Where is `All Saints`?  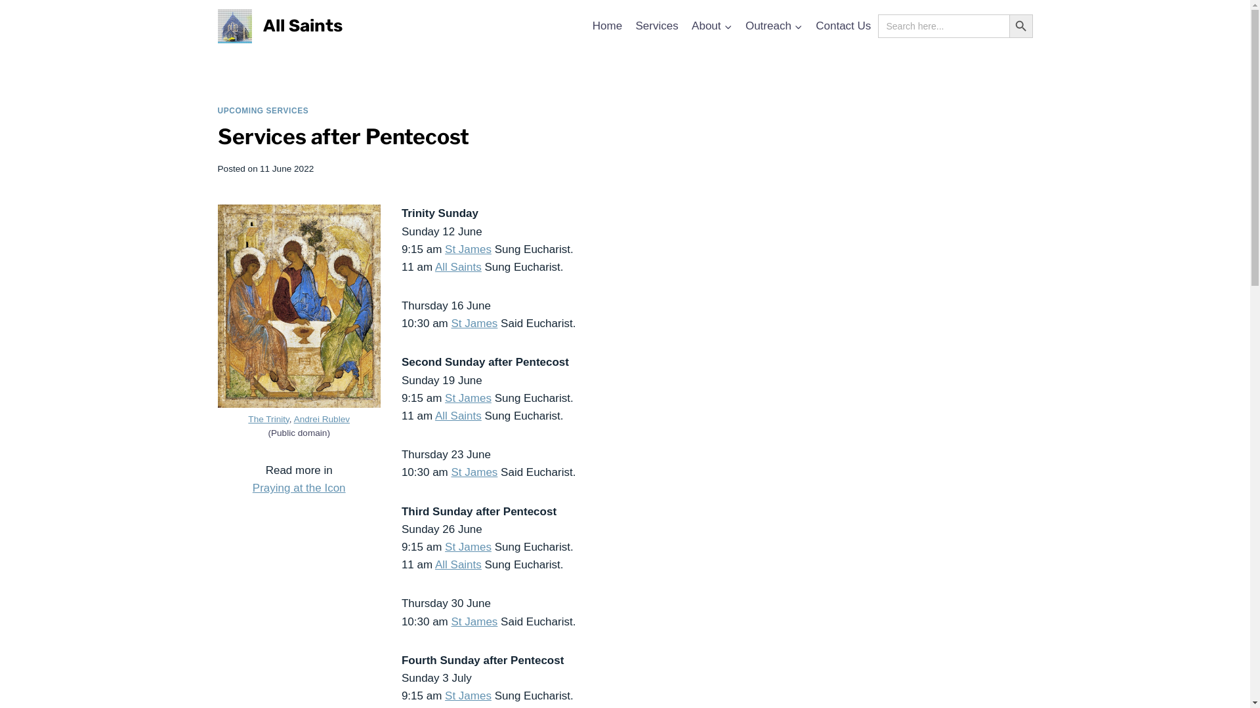 All Saints is located at coordinates (280, 26).